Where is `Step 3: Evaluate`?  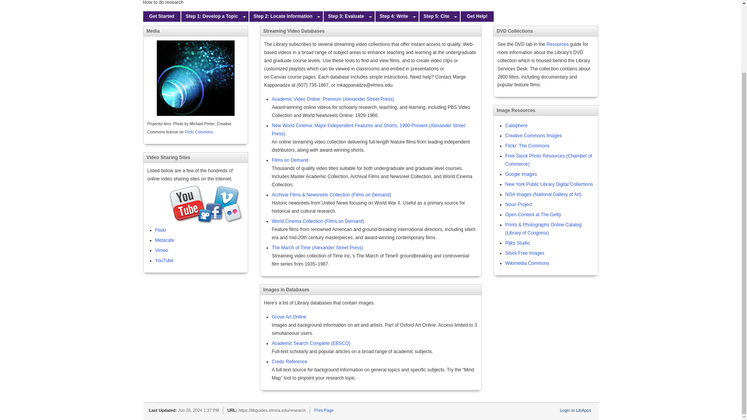
Step 3: Evaluate is located at coordinates (345, 16).